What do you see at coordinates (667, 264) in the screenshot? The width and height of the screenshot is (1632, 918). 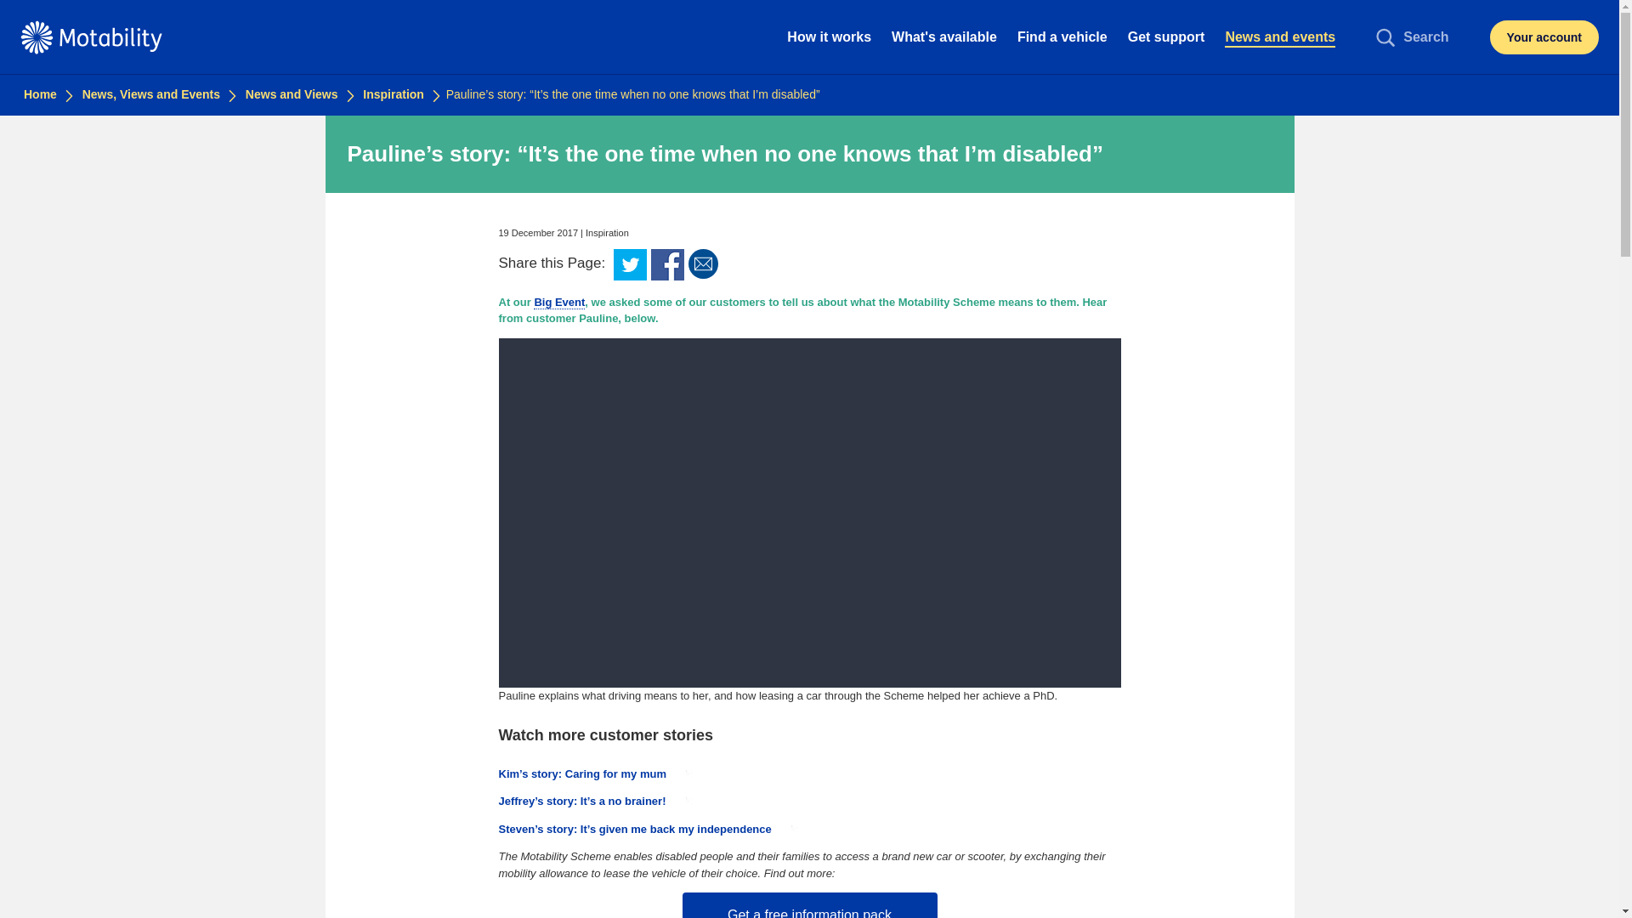 I see `Opens in a new window` at bounding box center [667, 264].